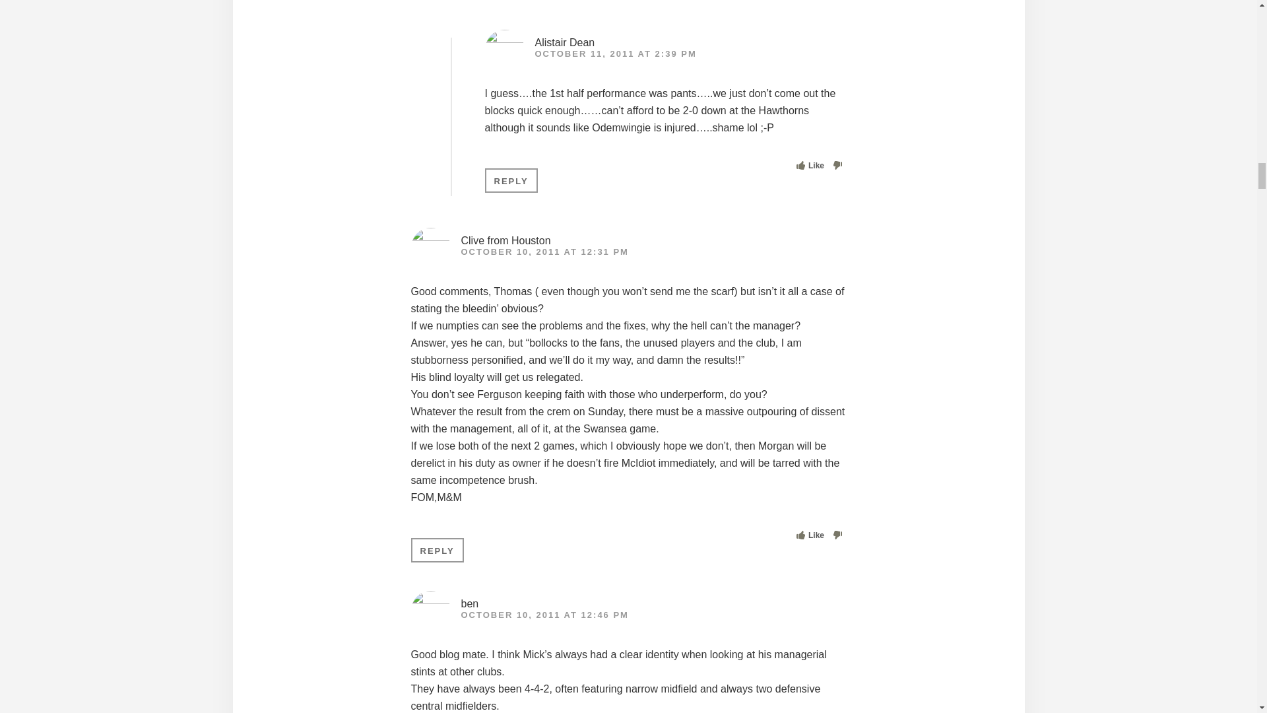  Describe the element at coordinates (544, 251) in the screenshot. I see `OCTOBER 10, 2011 AT 12:31 PM` at that location.